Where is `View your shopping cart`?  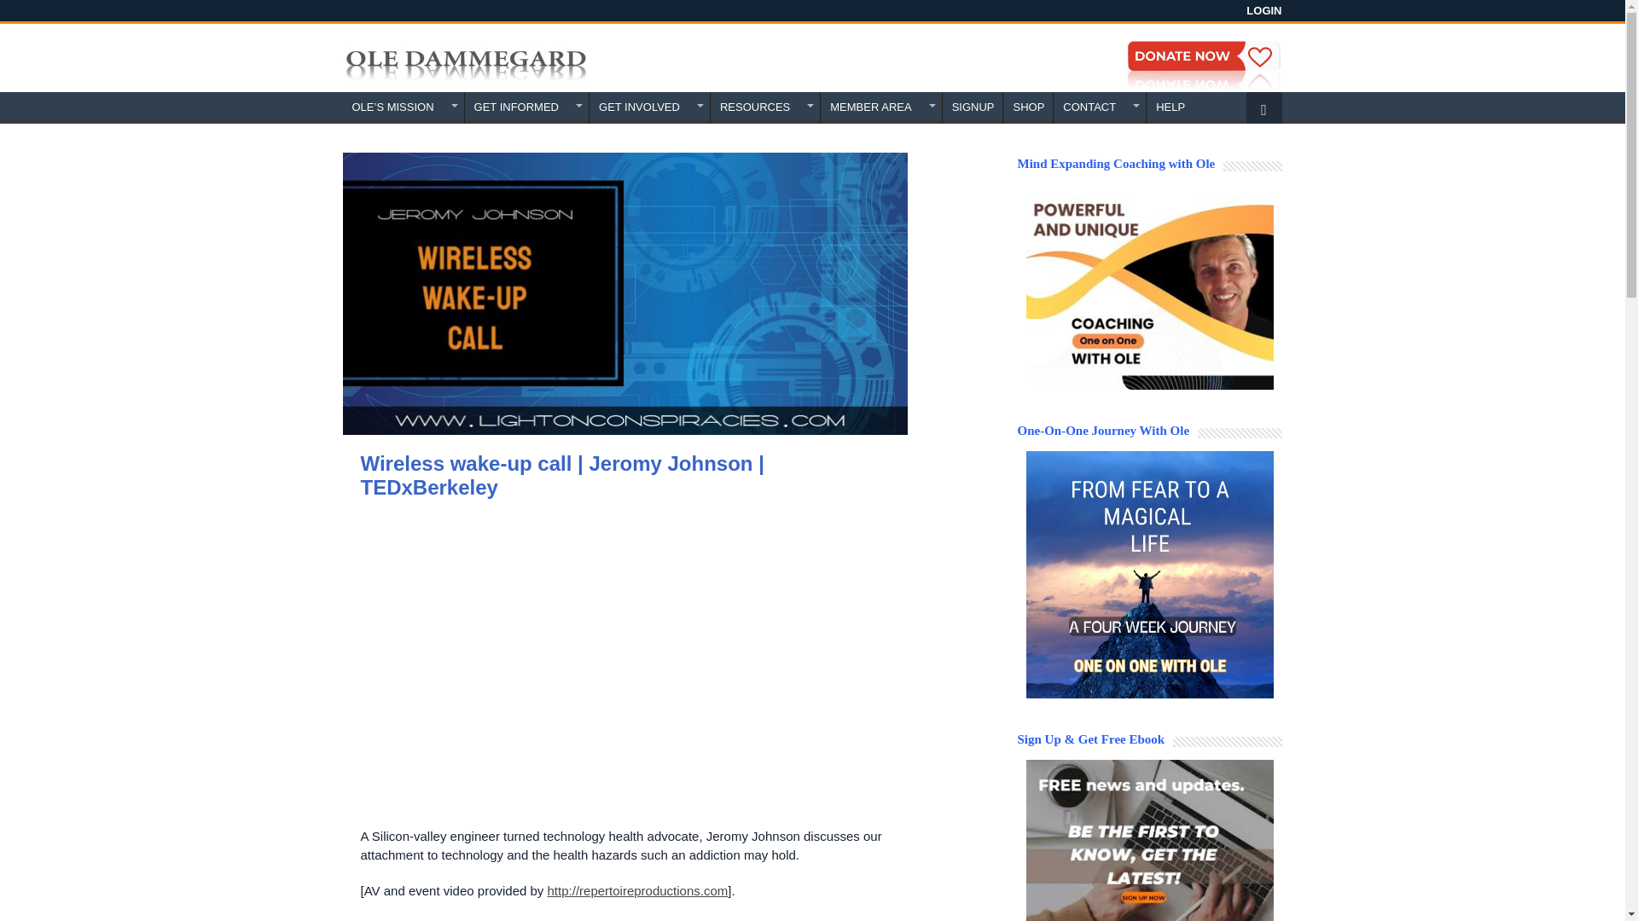 View your shopping cart is located at coordinates (1263, 107).